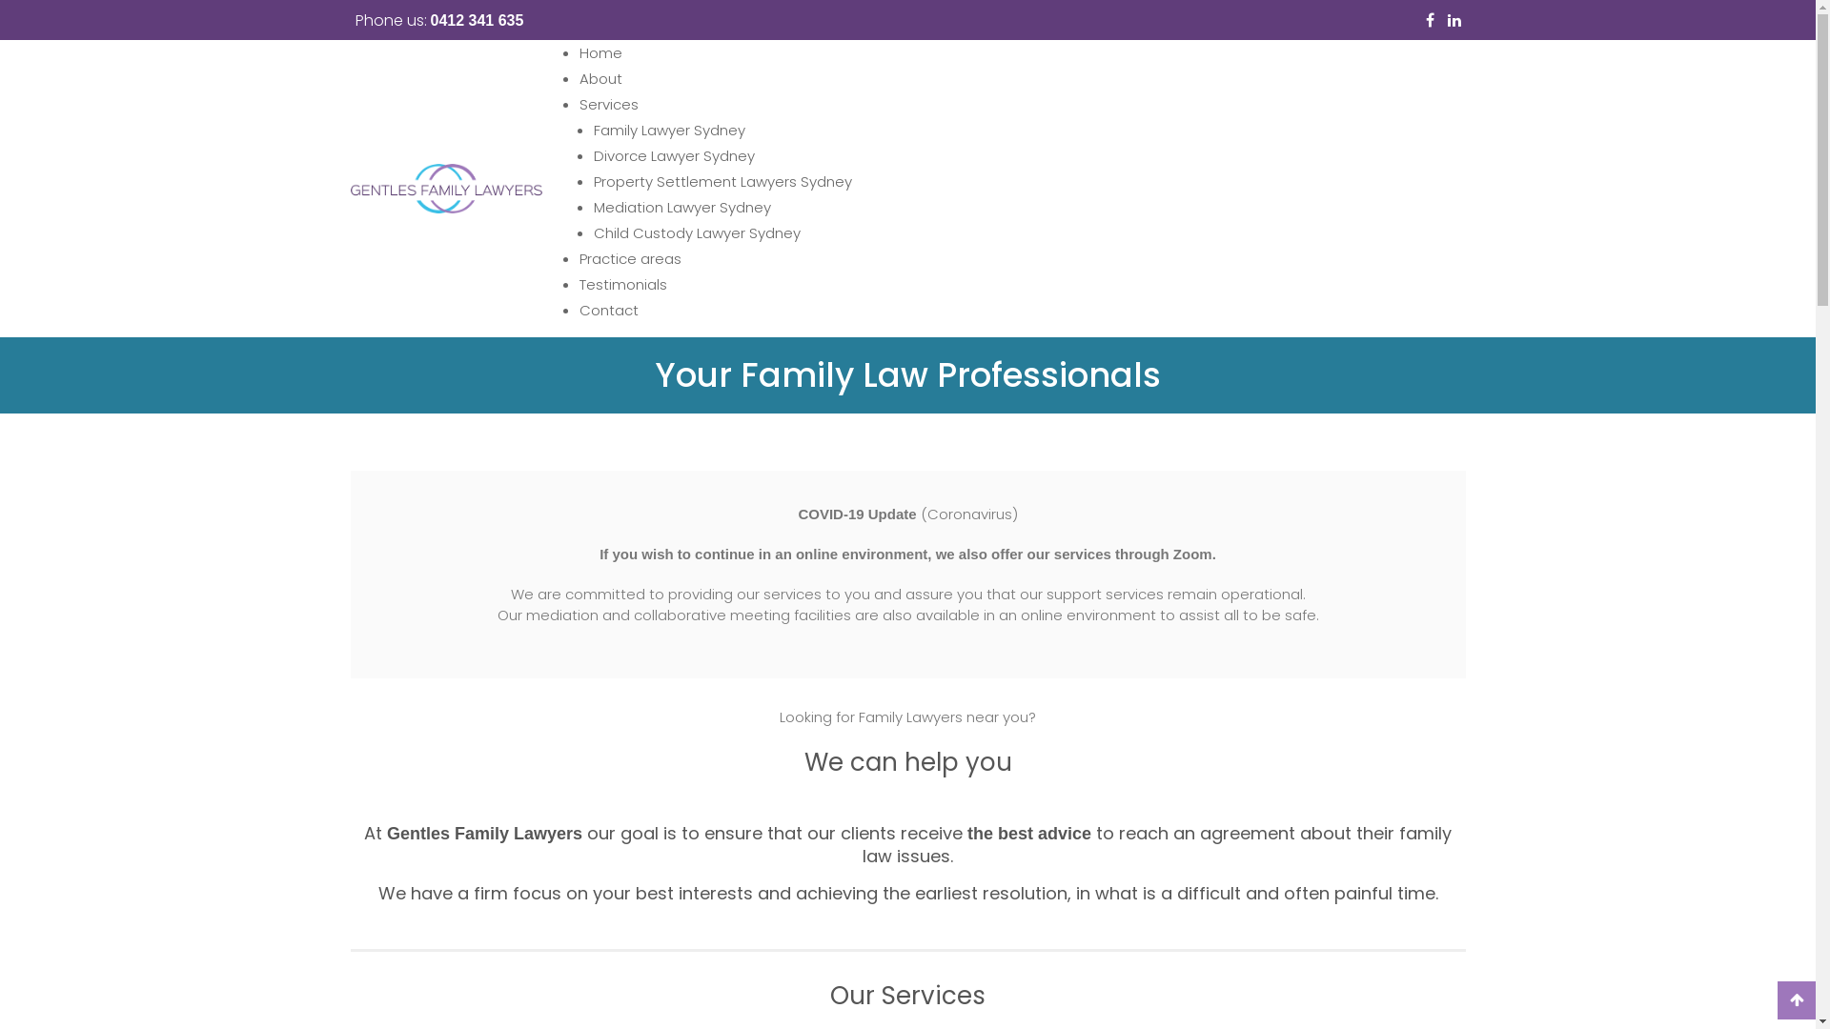 The image size is (1830, 1029). What do you see at coordinates (631, 259) in the screenshot?
I see `Practice areas` at bounding box center [631, 259].